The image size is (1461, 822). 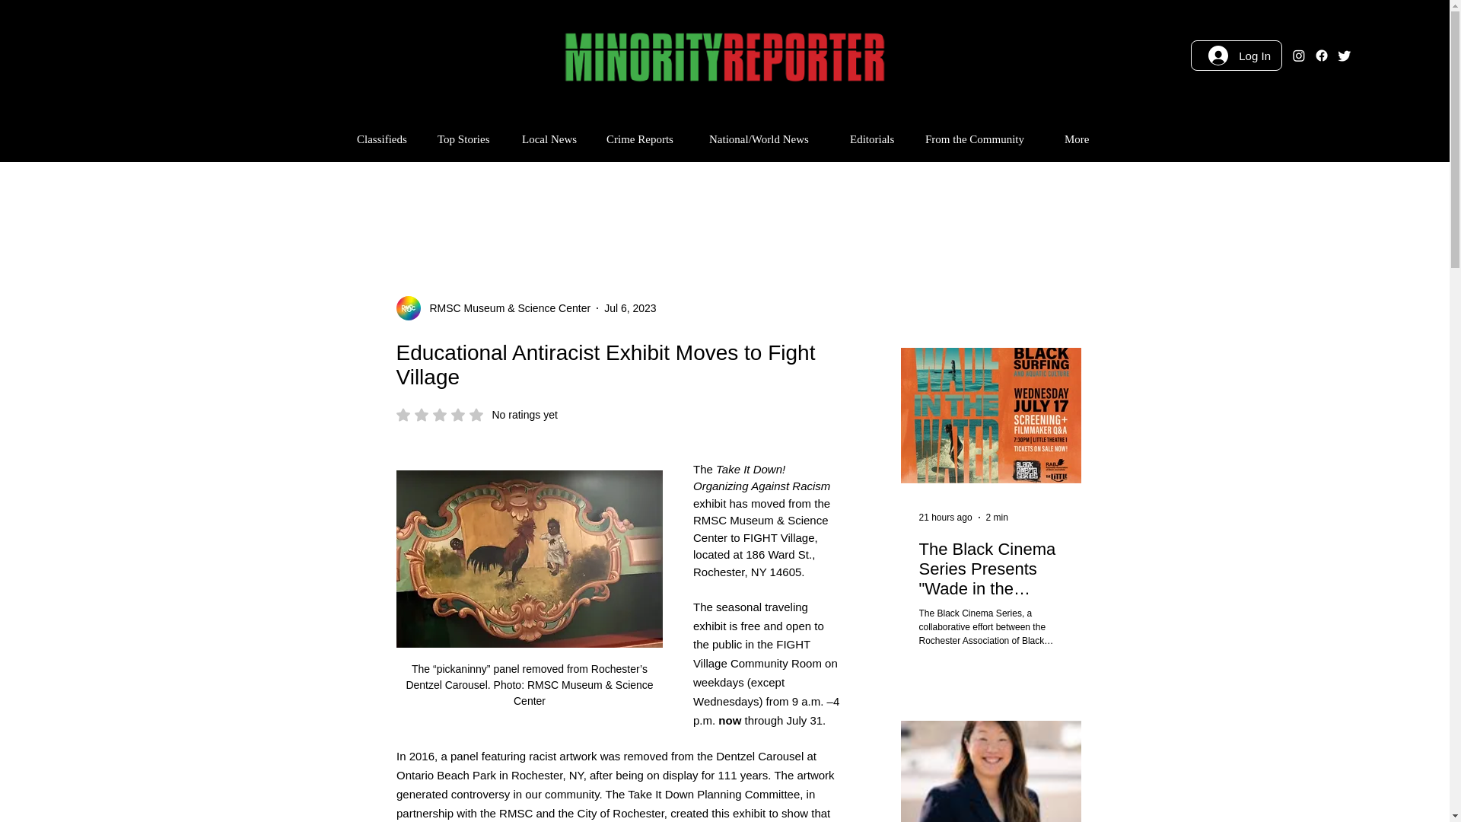 What do you see at coordinates (385, 139) in the screenshot?
I see `21 hours ago` at bounding box center [385, 139].